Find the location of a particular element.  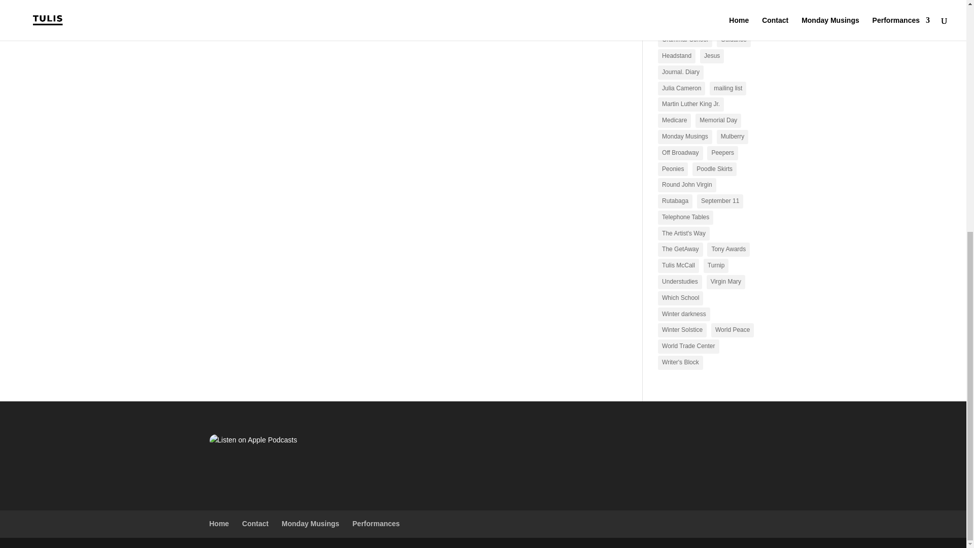

Headstand is located at coordinates (677, 56).